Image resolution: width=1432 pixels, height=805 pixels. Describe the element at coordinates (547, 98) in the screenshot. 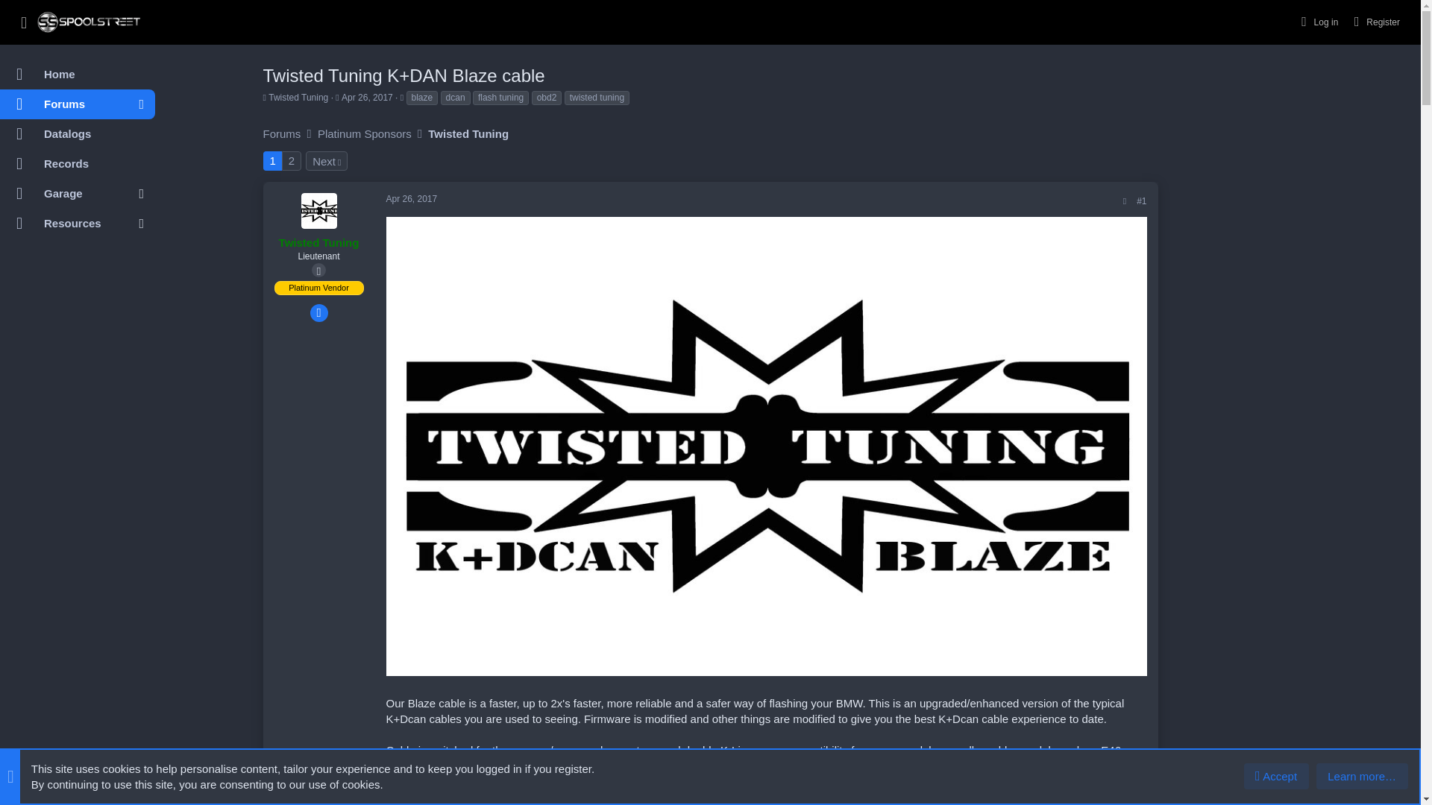

I see `Log in` at that location.